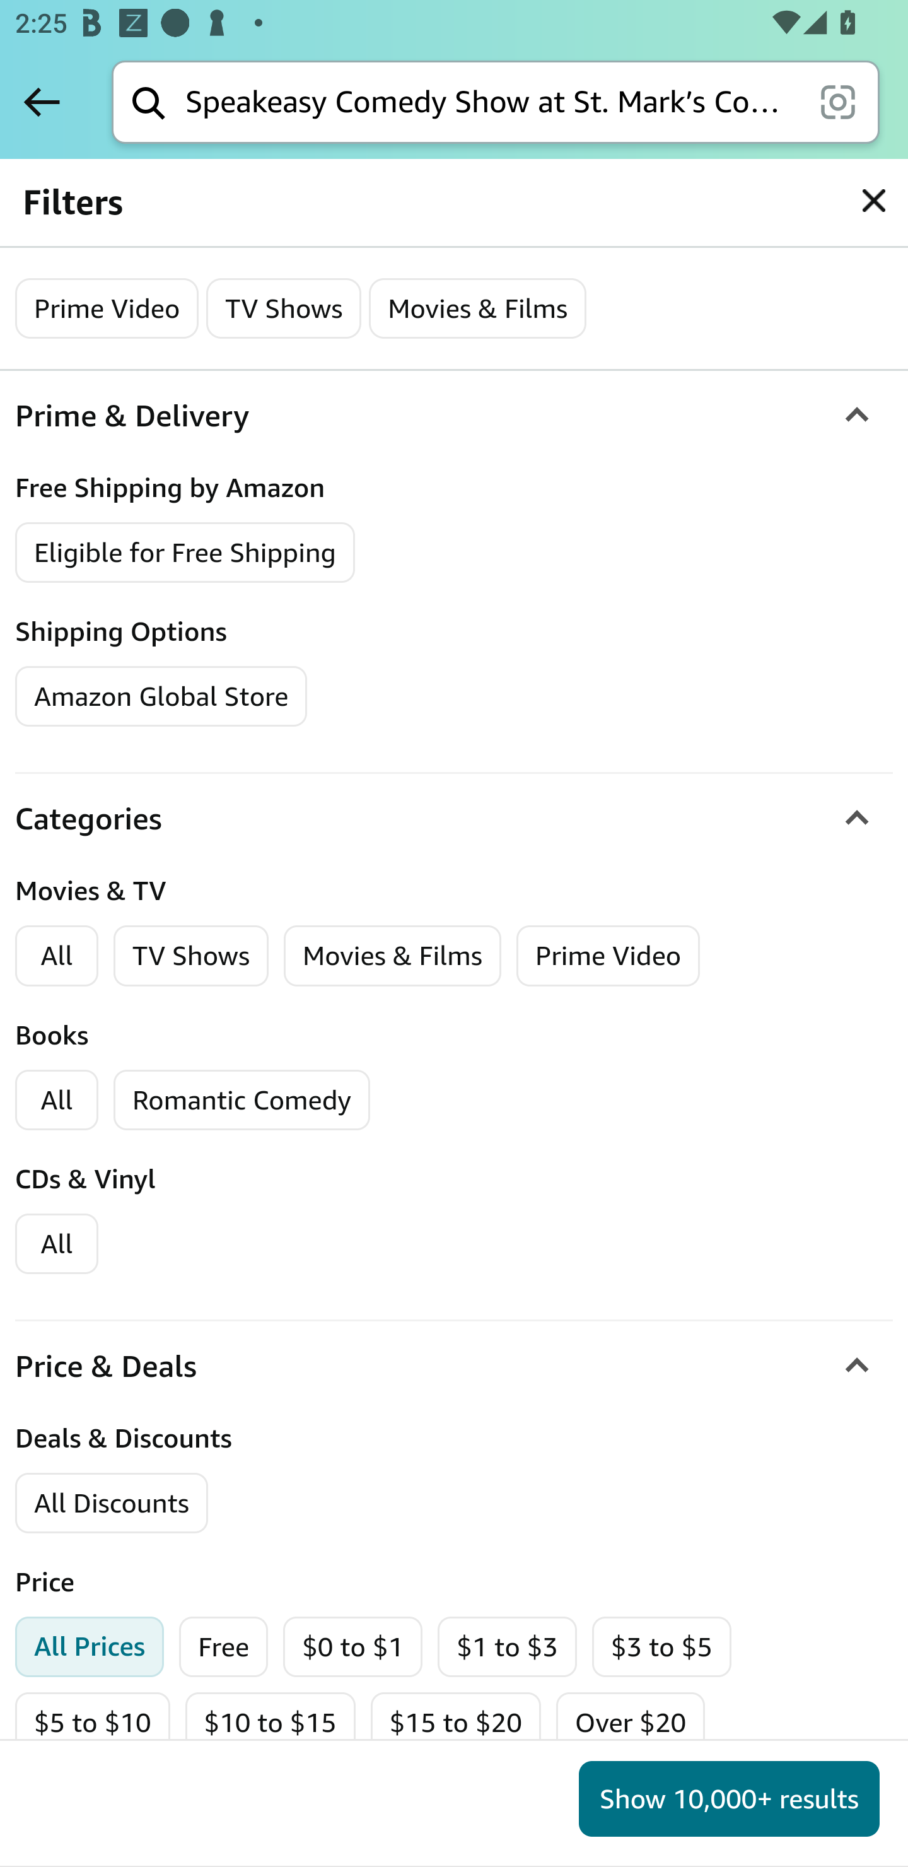 This screenshot has height=1867, width=908. What do you see at coordinates (161, 697) in the screenshot?
I see `Amazon Global Store` at bounding box center [161, 697].